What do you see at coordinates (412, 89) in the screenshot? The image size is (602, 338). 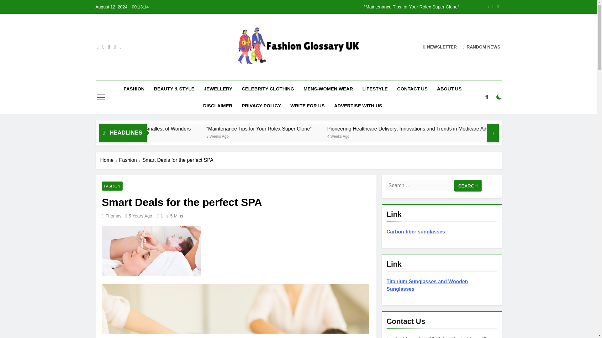 I see `CONTACT US` at bounding box center [412, 89].